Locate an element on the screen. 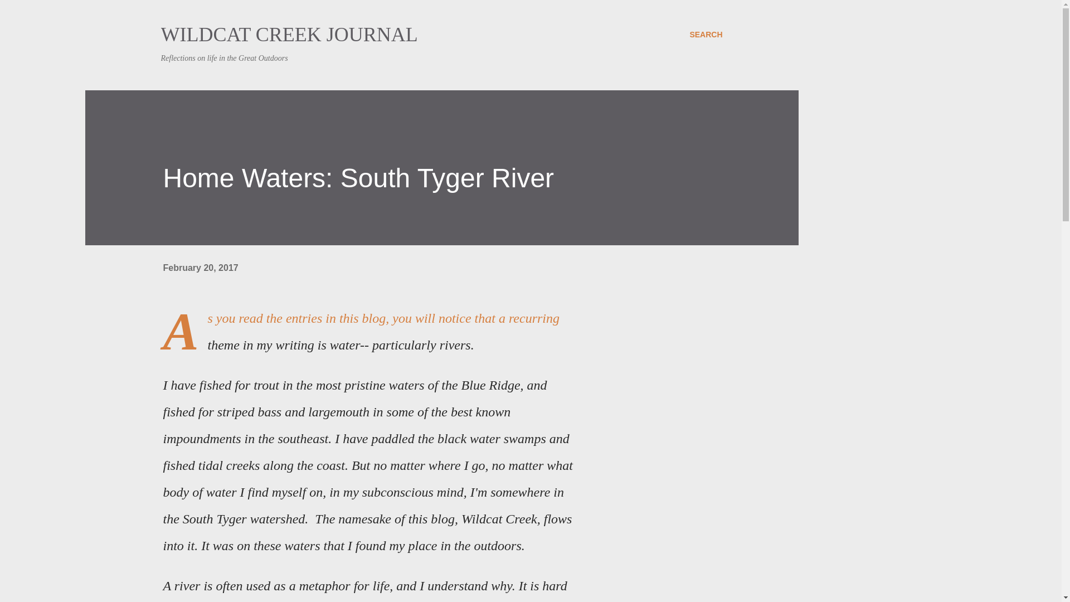 Image resolution: width=1070 pixels, height=602 pixels. February 20, 2017 is located at coordinates (200, 268).